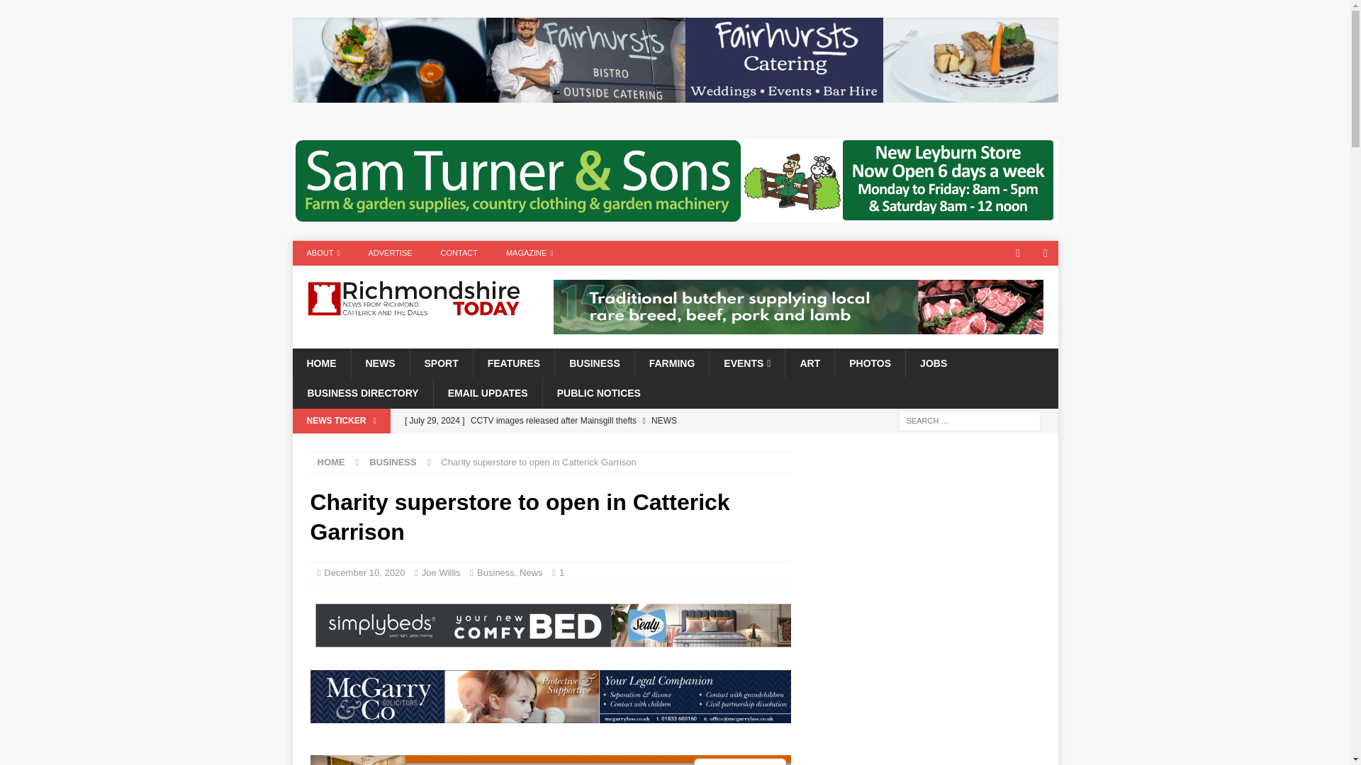 This screenshot has height=765, width=1361. What do you see at coordinates (320, 363) in the screenshot?
I see `HOME` at bounding box center [320, 363].